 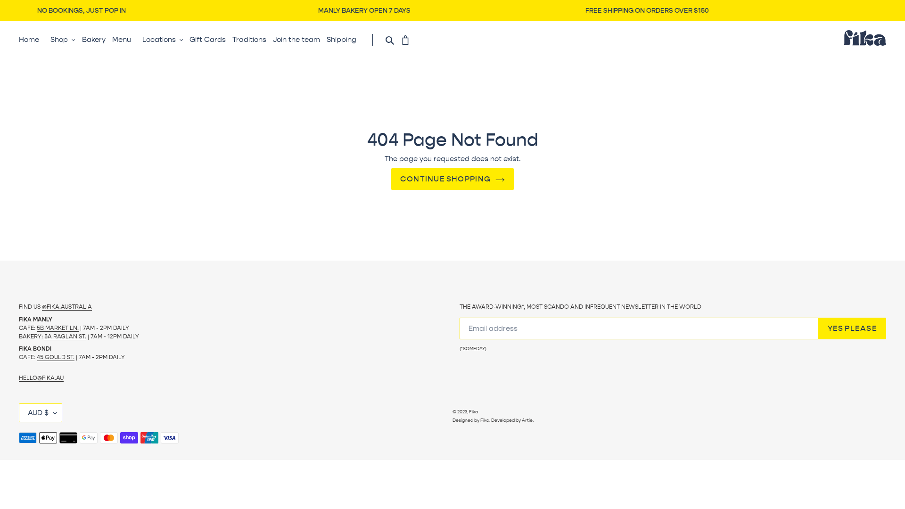 What do you see at coordinates (452, 179) in the screenshot?
I see `CONTINUE SHOPPING` at bounding box center [452, 179].